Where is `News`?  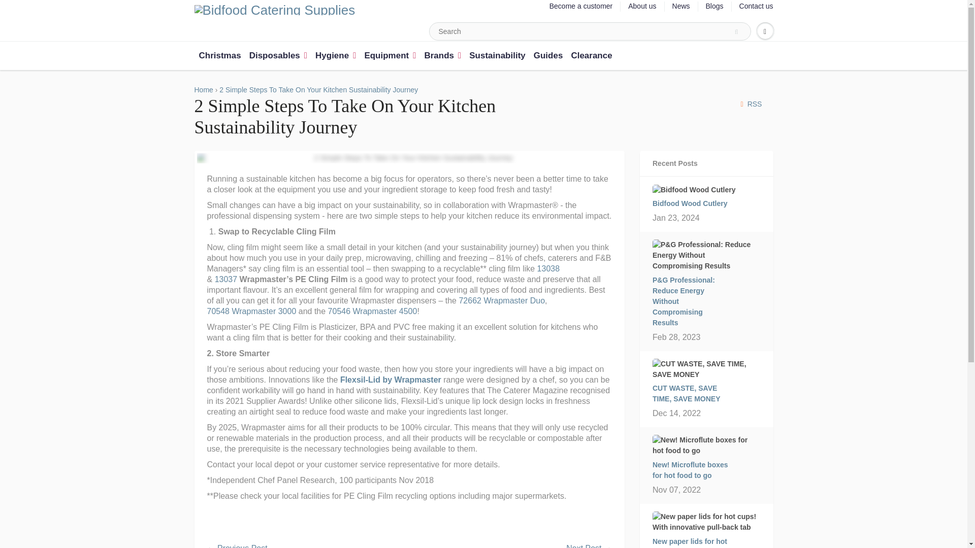
News is located at coordinates (681, 6).